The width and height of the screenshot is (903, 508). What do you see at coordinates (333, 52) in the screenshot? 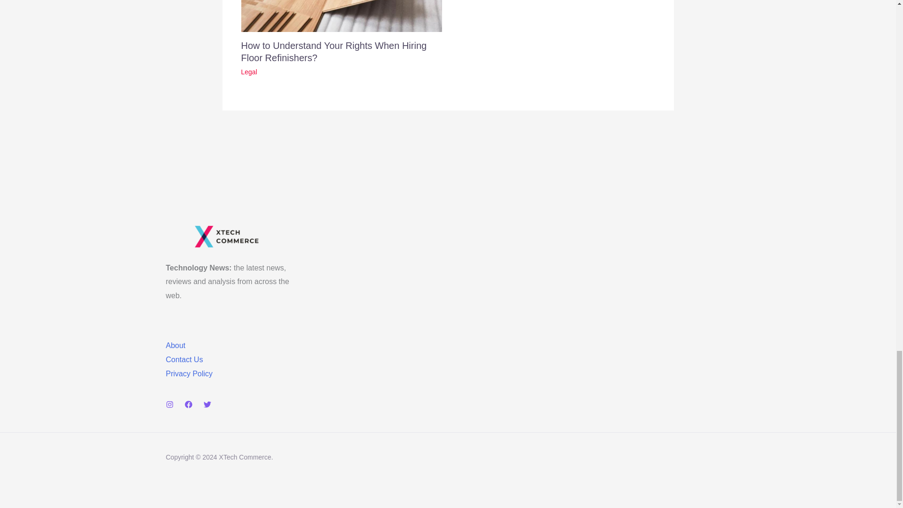
I see `How to Understand Your Rights When Hiring Floor Refinishers?` at bounding box center [333, 52].